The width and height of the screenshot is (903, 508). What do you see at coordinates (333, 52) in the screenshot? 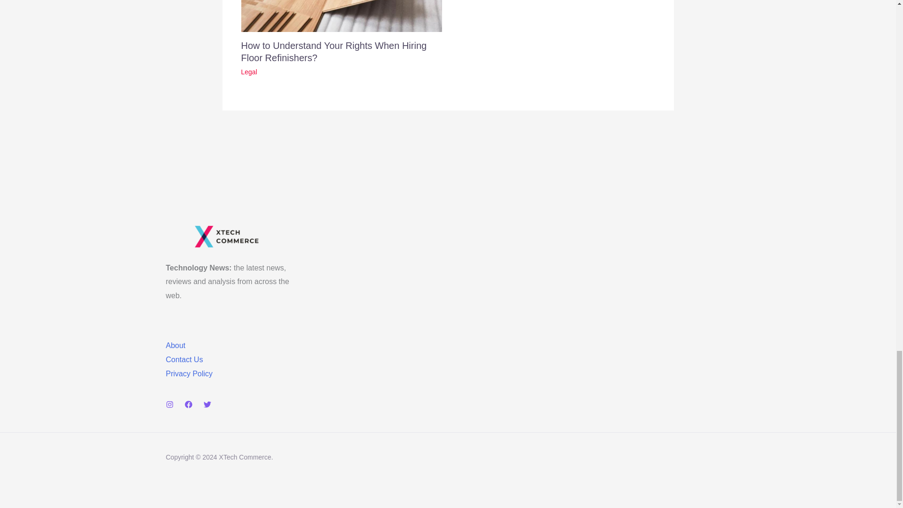
I see `How to Understand Your Rights When Hiring Floor Refinishers?` at bounding box center [333, 52].